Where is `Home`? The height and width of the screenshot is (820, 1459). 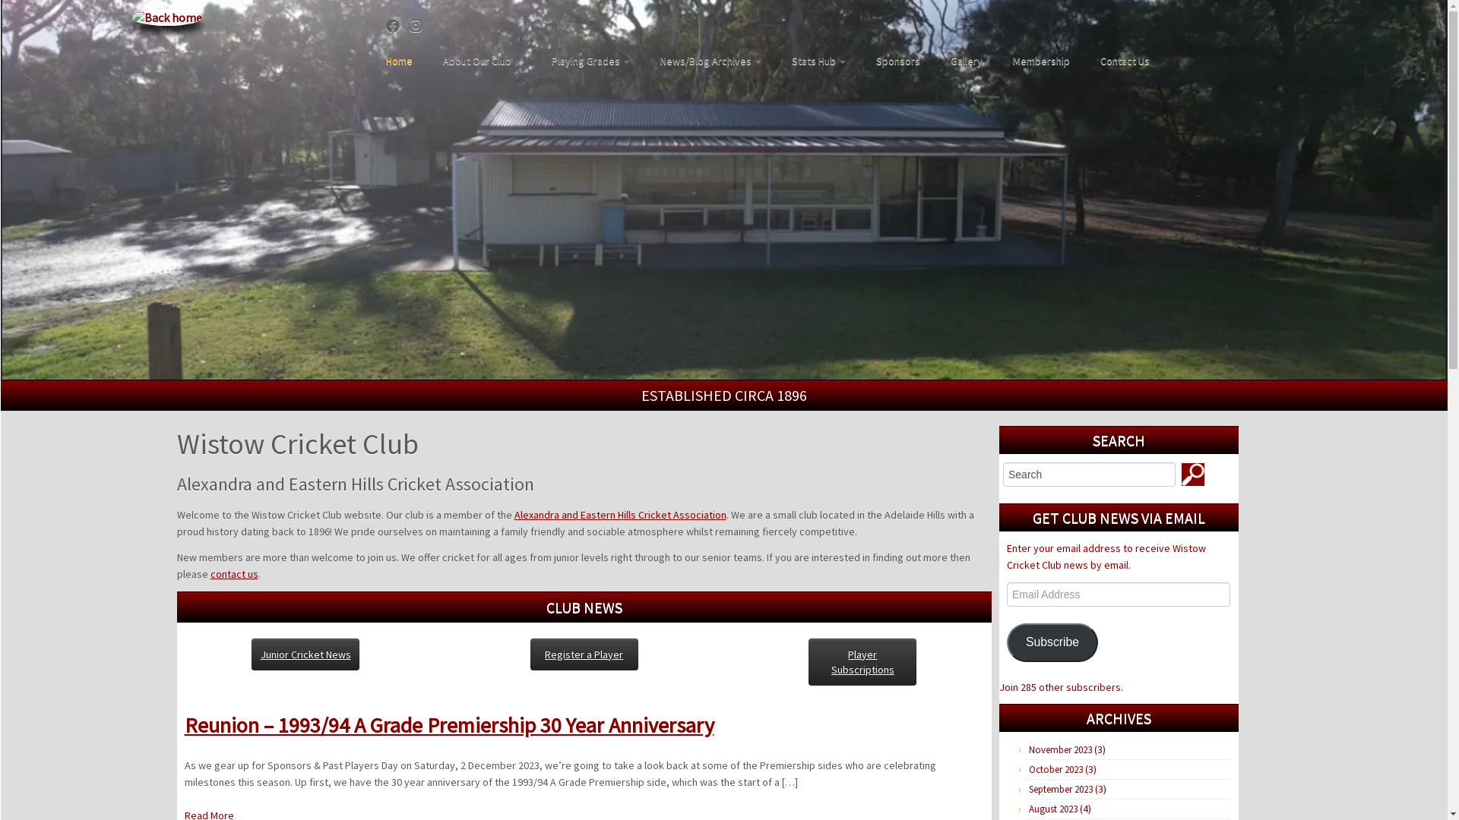
Home is located at coordinates (405, 61).